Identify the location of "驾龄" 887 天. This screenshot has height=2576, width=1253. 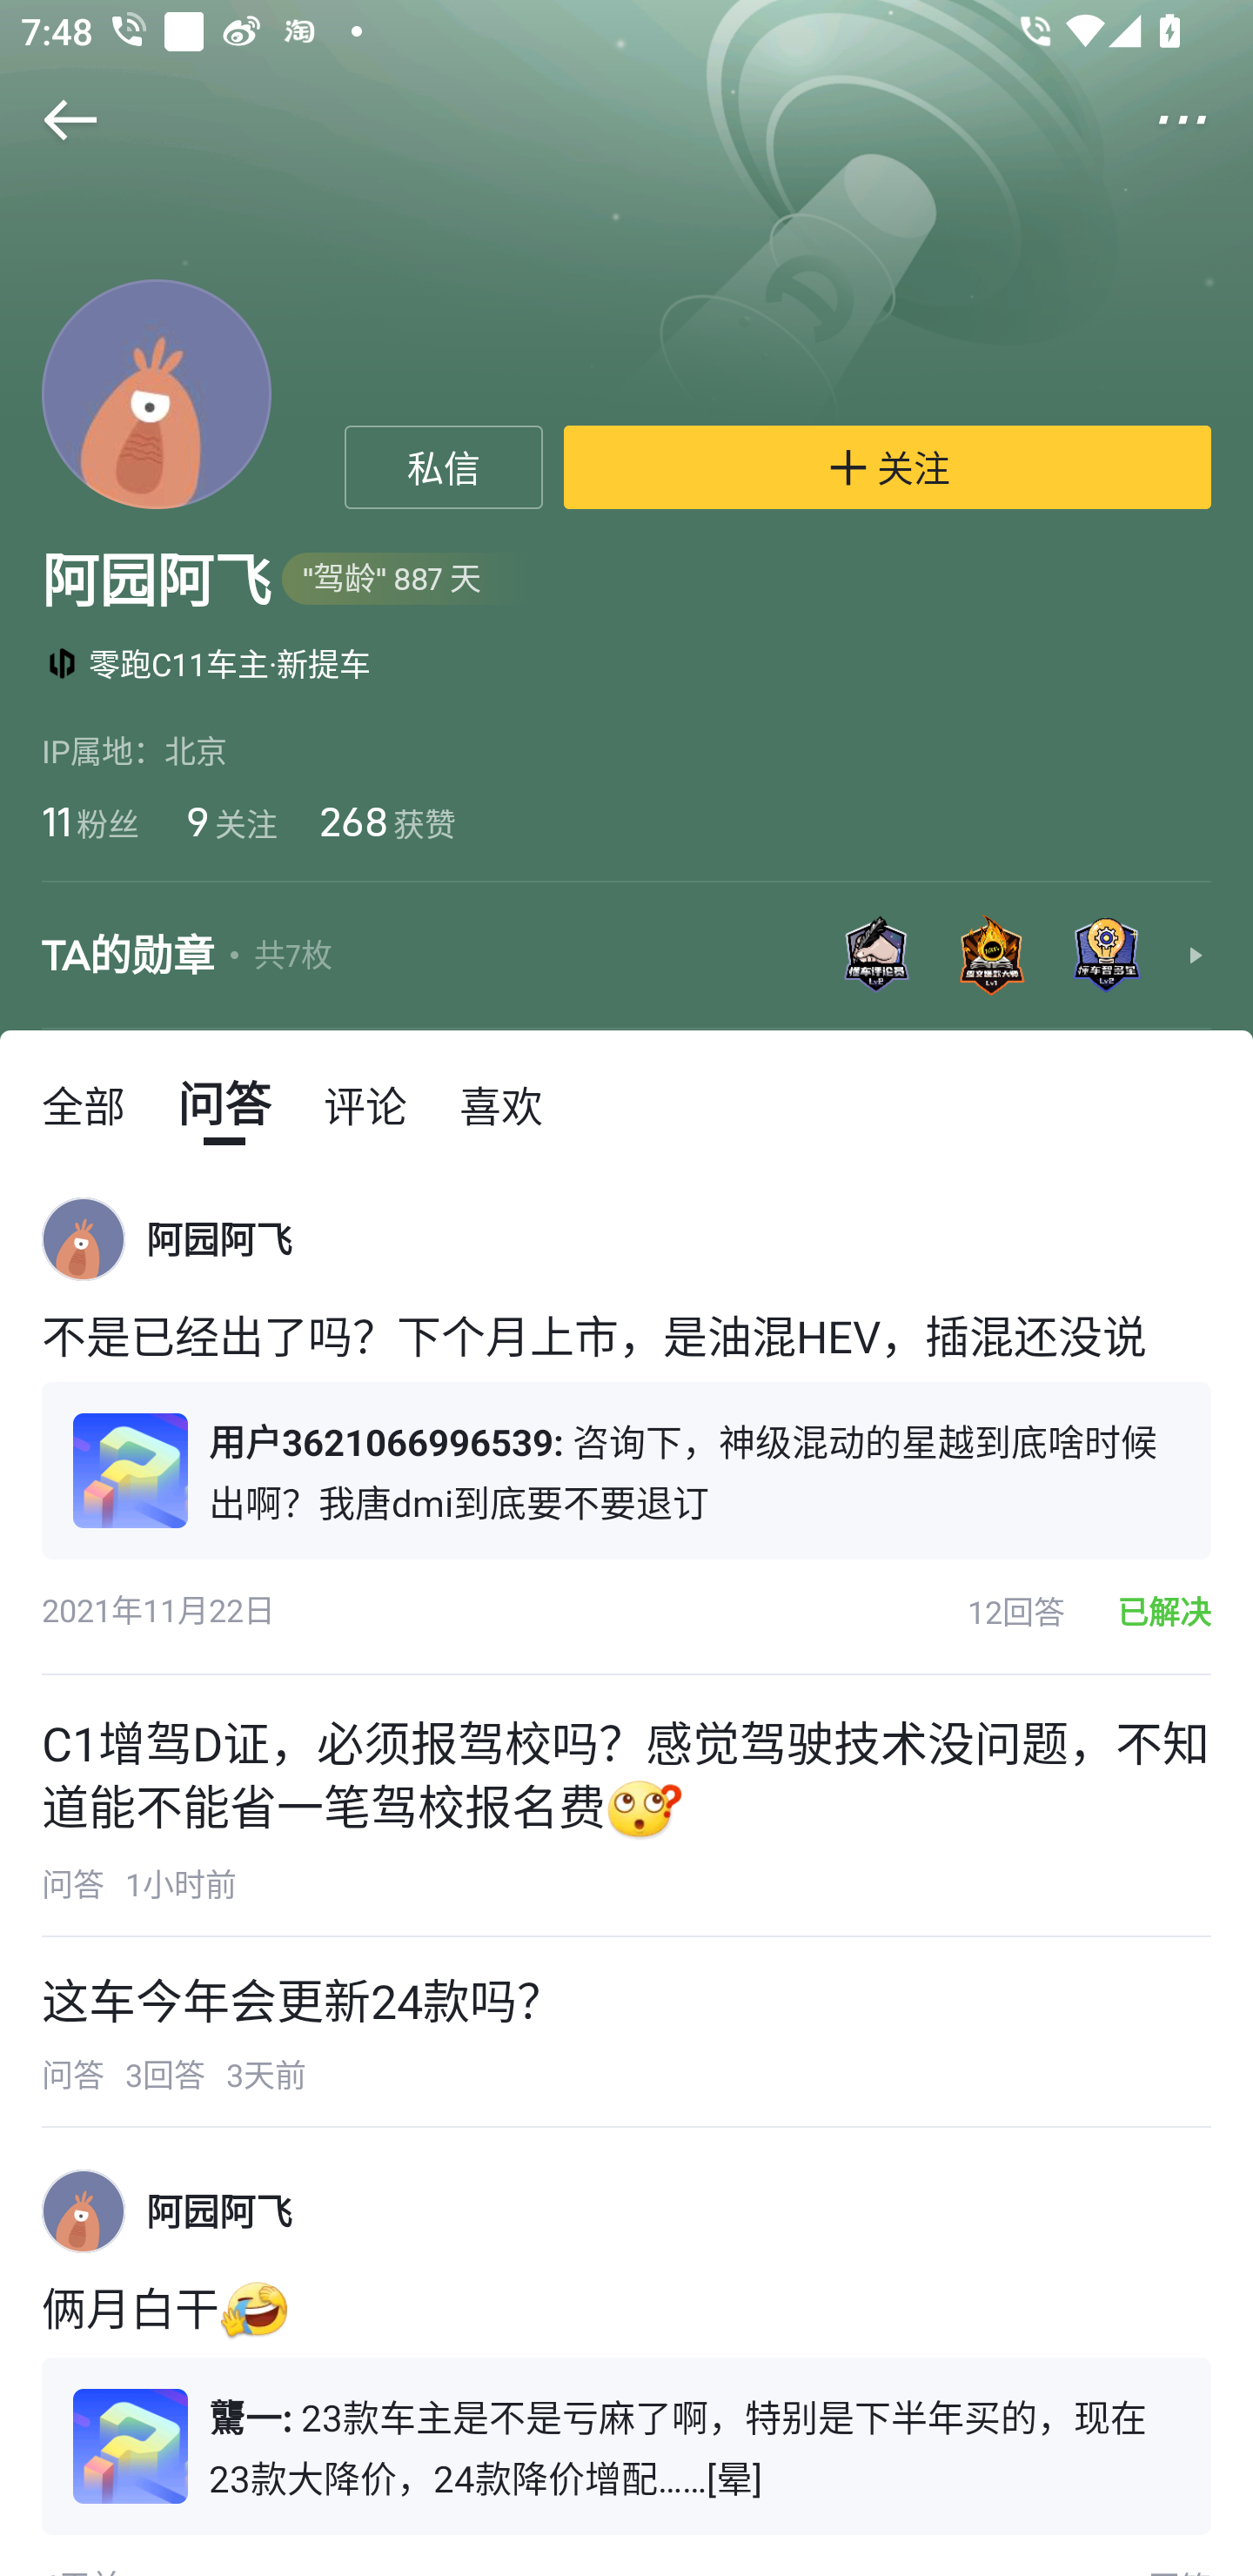
(407, 580).